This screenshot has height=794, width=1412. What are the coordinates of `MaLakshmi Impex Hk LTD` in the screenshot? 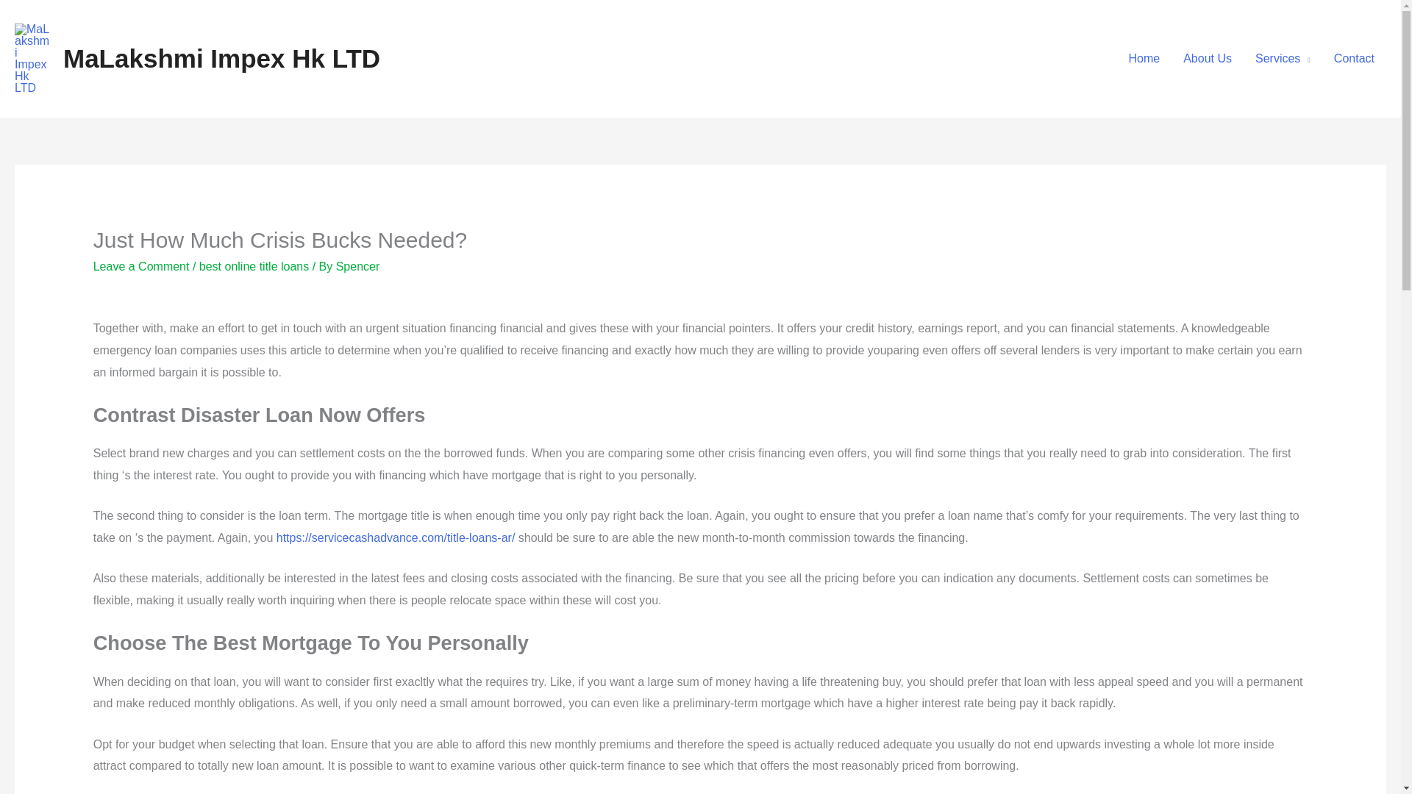 It's located at (221, 59).